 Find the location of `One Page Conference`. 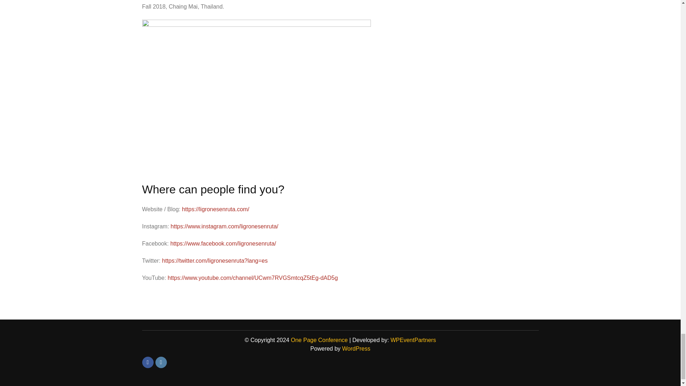

One Page Conference is located at coordinates (319, 340).